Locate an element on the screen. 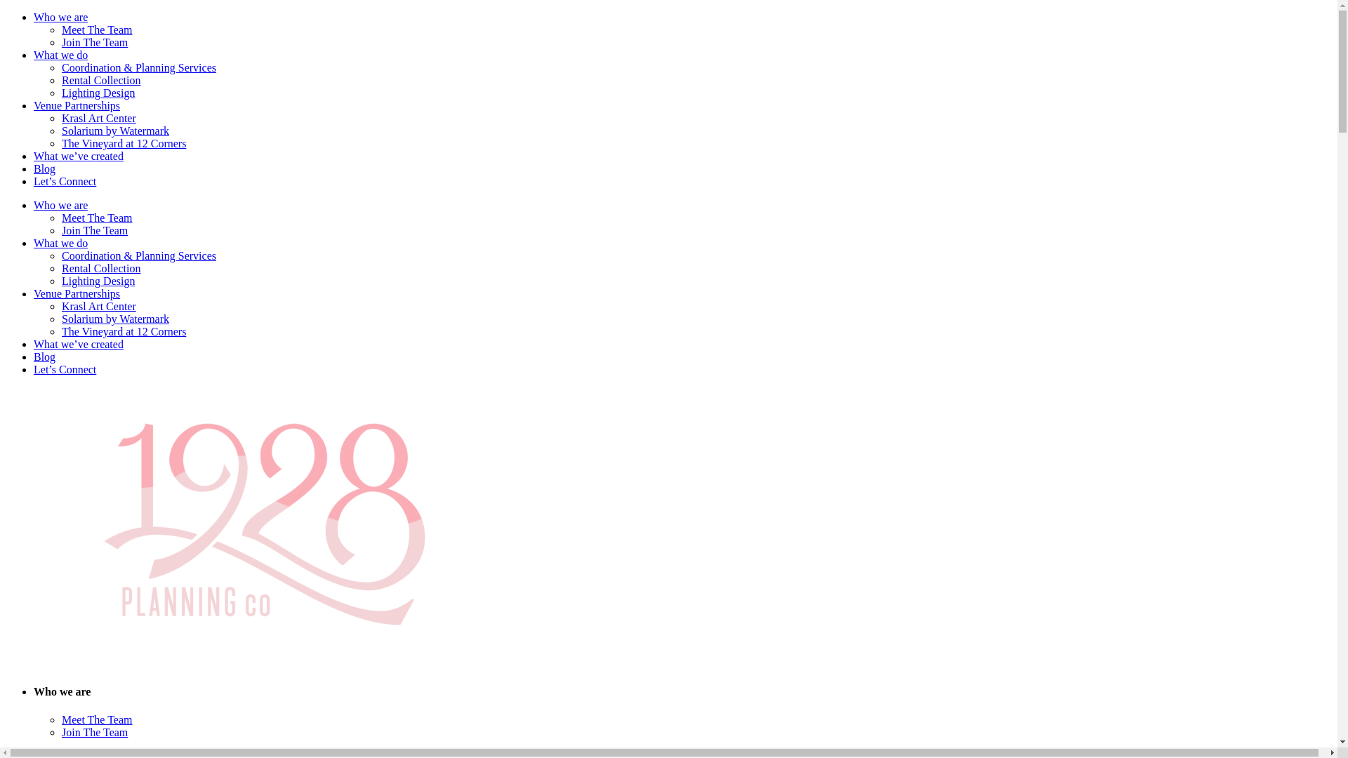  Solarium by Watermark is located at coordinates (115, 319).